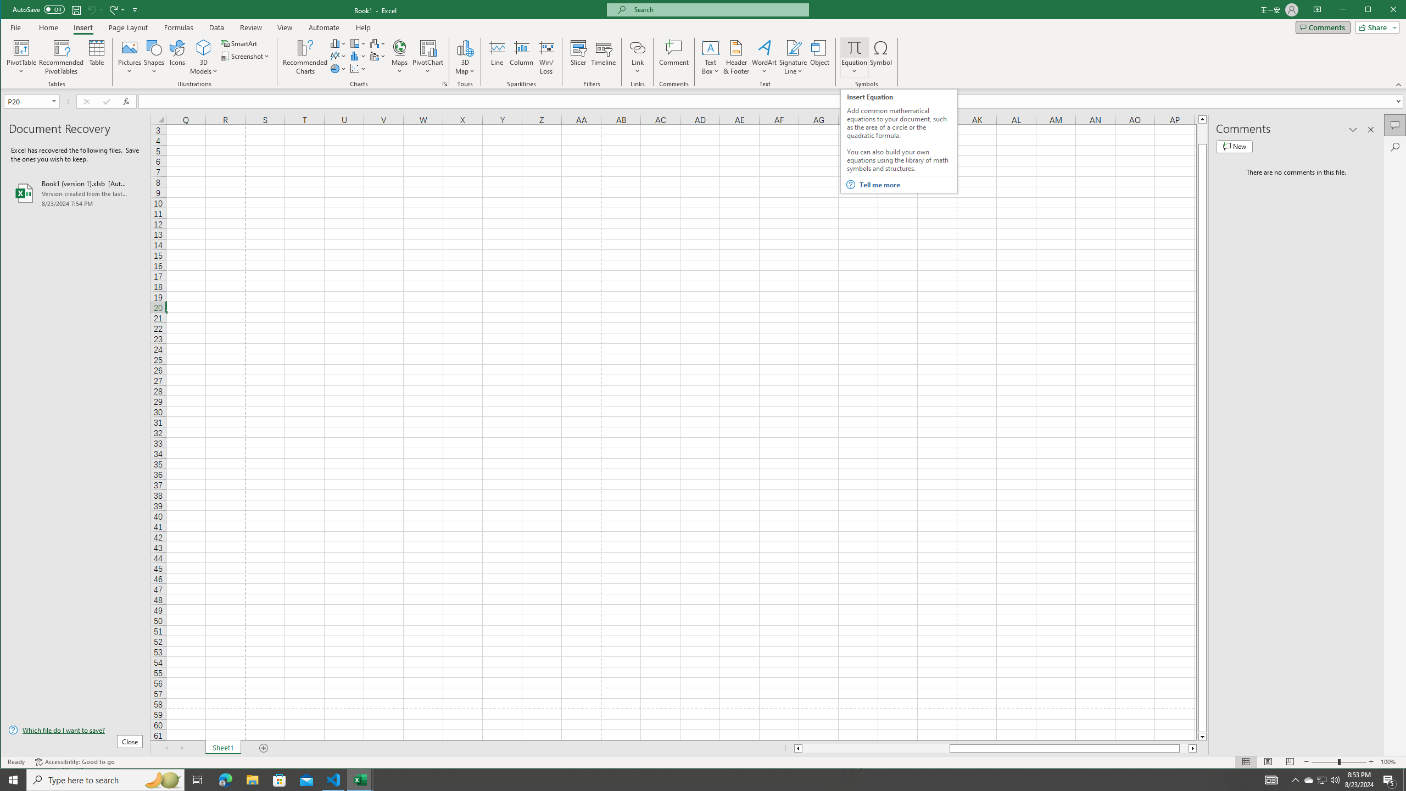 The height and width of the screenshot is (791, 1406). I want to click on Running applications, so click(693, 780).